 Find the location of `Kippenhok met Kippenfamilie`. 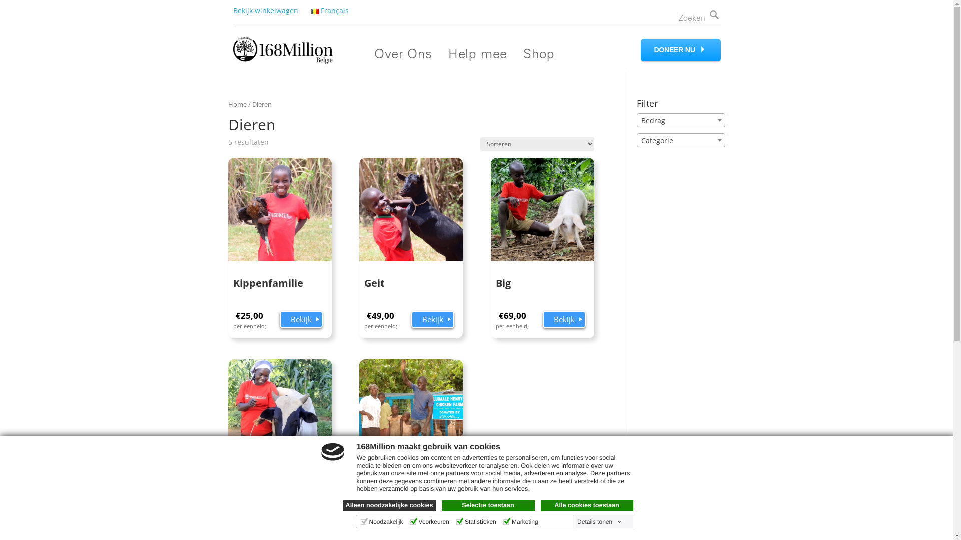

Kippenhok met Kippenfamilie is located at coordinates (411, 443).